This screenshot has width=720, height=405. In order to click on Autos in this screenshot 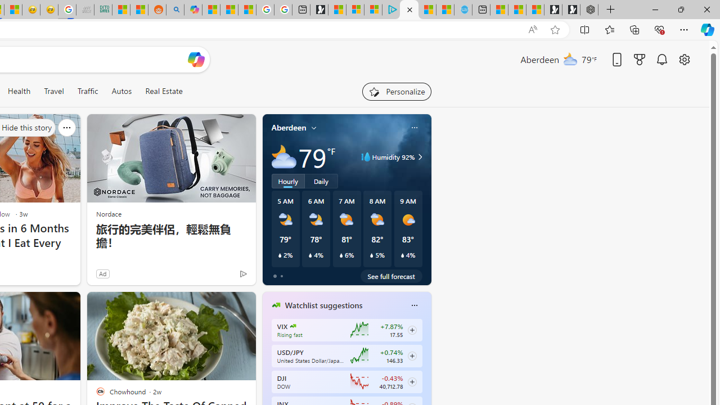, I will do `click(121, 91)`.